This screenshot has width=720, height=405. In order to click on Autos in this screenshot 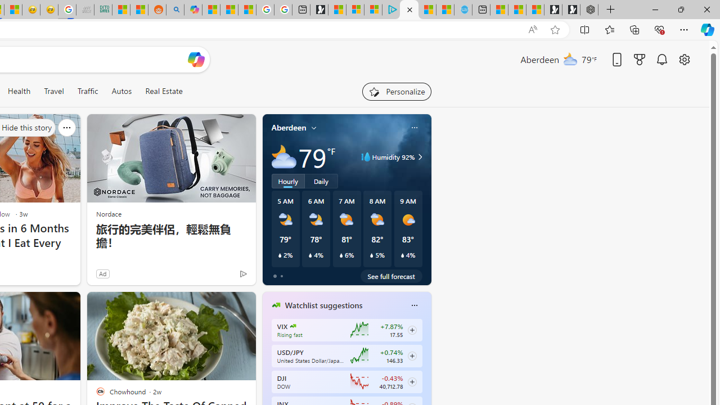, I will do `click(121, 91)`.